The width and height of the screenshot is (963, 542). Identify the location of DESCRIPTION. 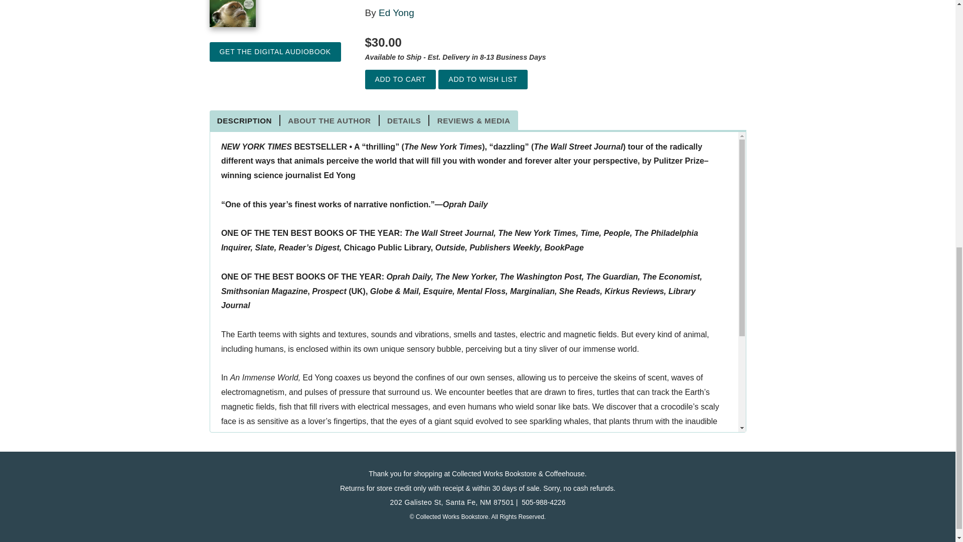
(245, 120).